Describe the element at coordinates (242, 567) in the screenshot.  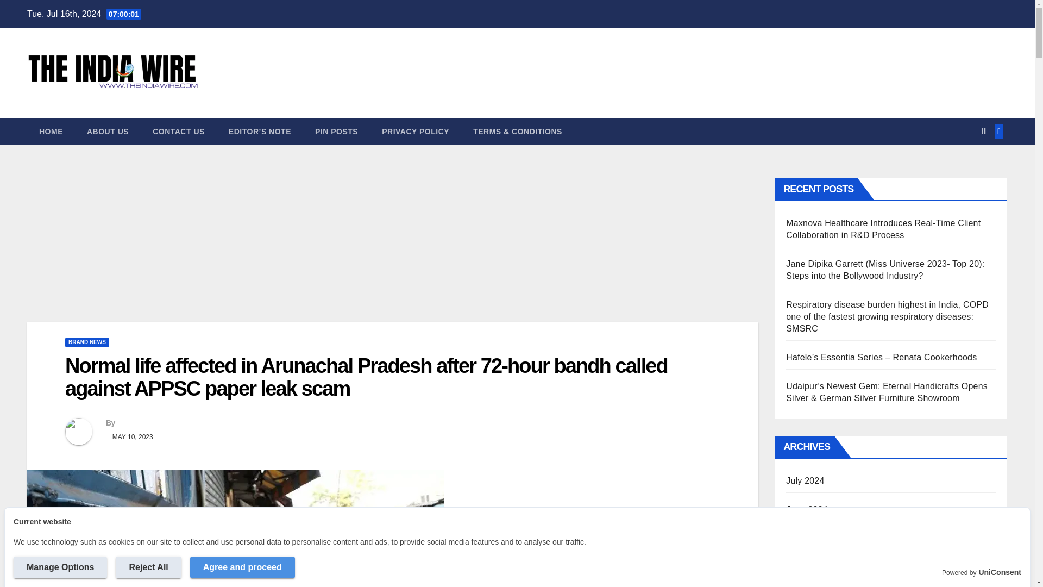
I see `Agree and proceed` at that location.